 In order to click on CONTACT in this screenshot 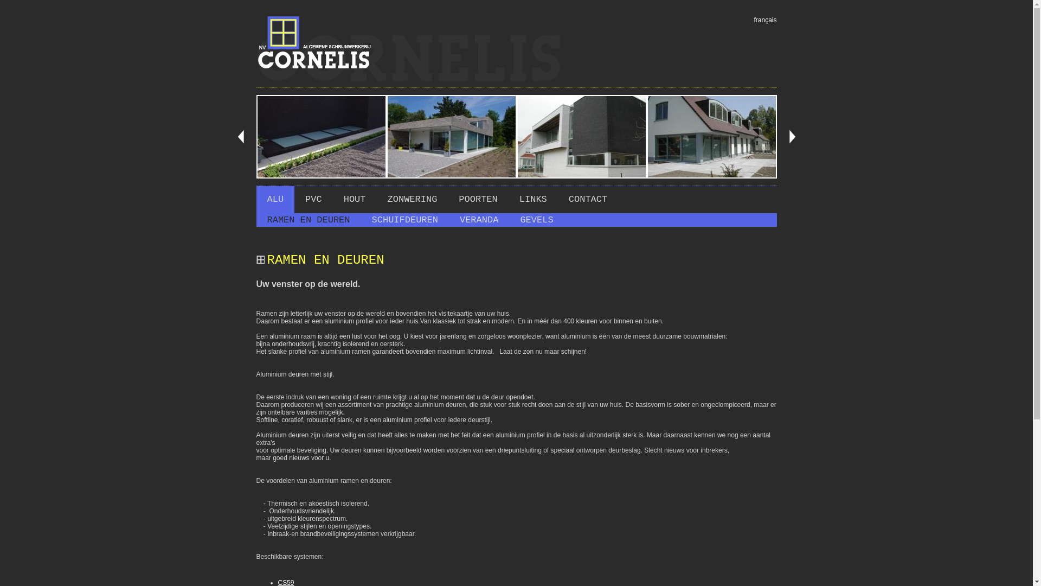, I will do `click(588, 200)`.